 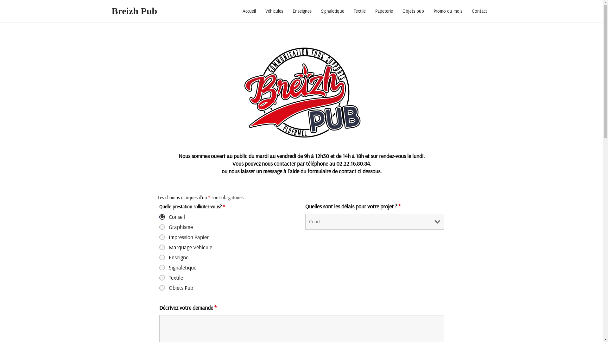 I want to click on Breizh Pub, so click(x=134, y=11).